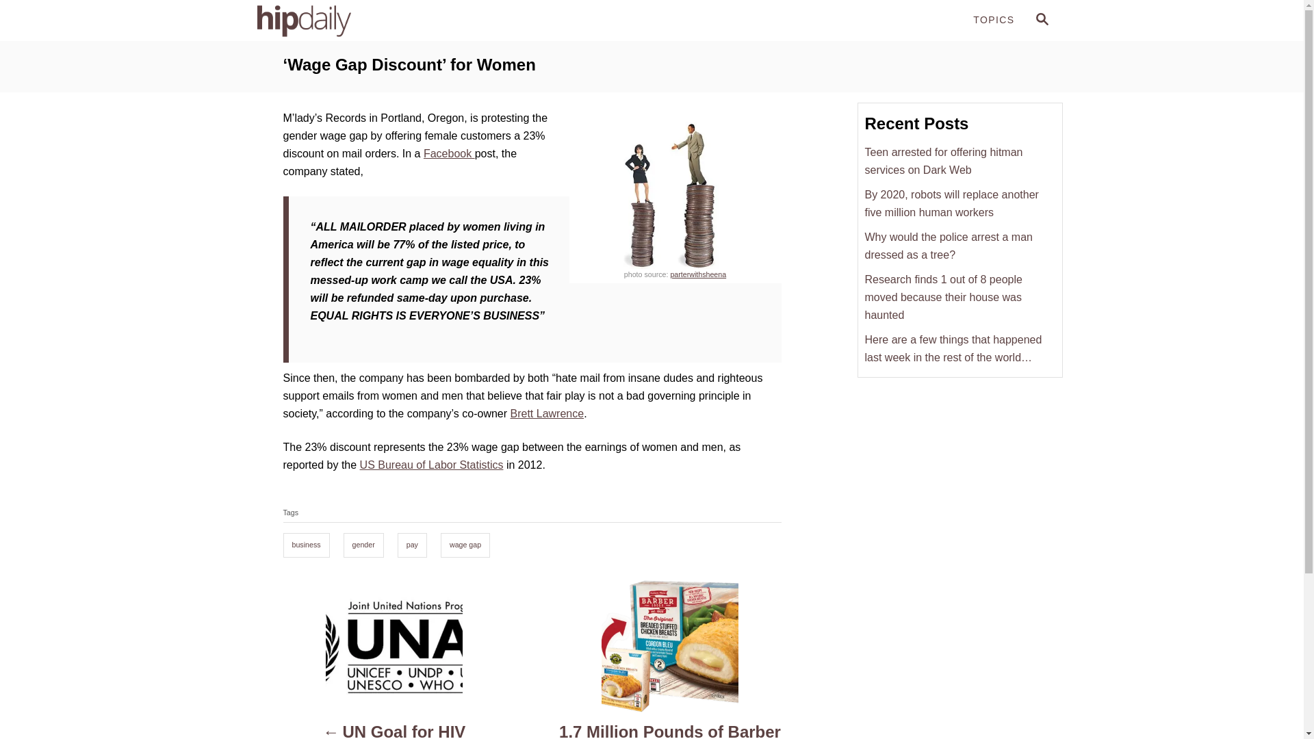 The height and width of the screenshot is (739, 1314). I want to click on gender, so click(698, 274).